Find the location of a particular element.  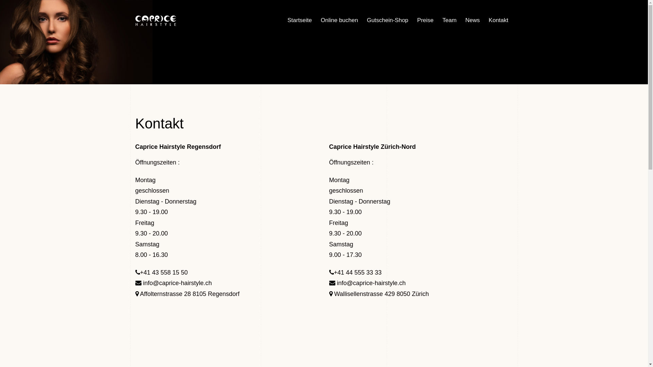

Gutschein-Shop is located at coordinates (388, 20).